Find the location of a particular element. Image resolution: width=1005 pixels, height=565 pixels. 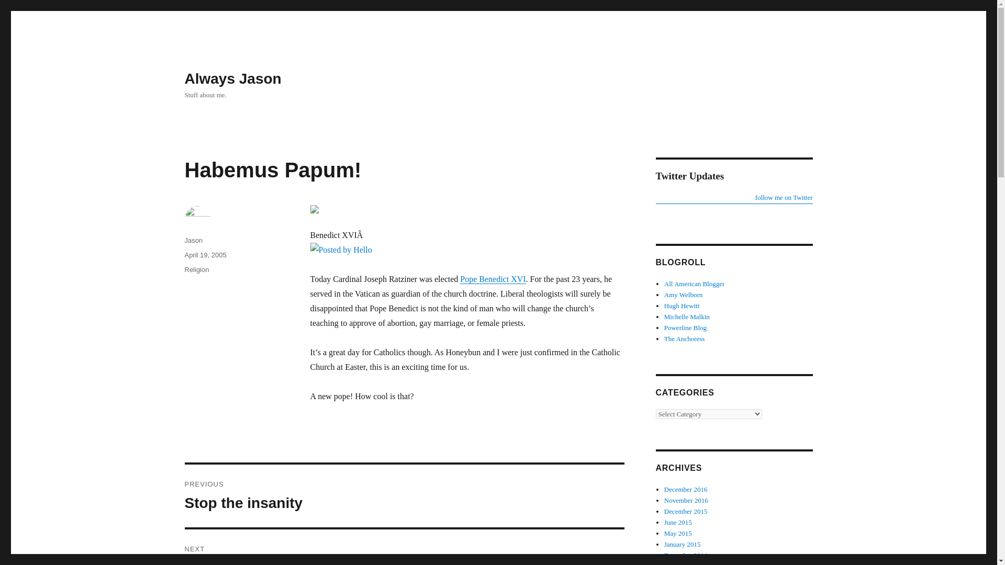

April 19, 2005 is located at coordinates (404, 495).